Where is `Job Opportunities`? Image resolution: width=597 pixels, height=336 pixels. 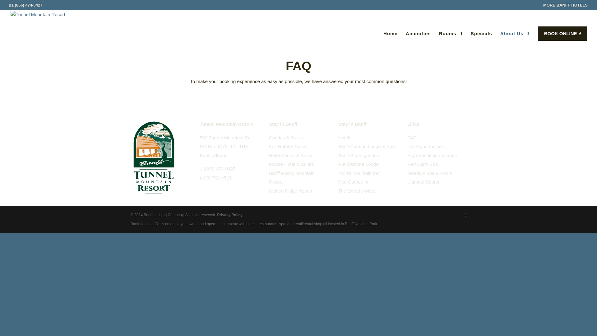 Job Opportunities is located at coordinates (425, 146).